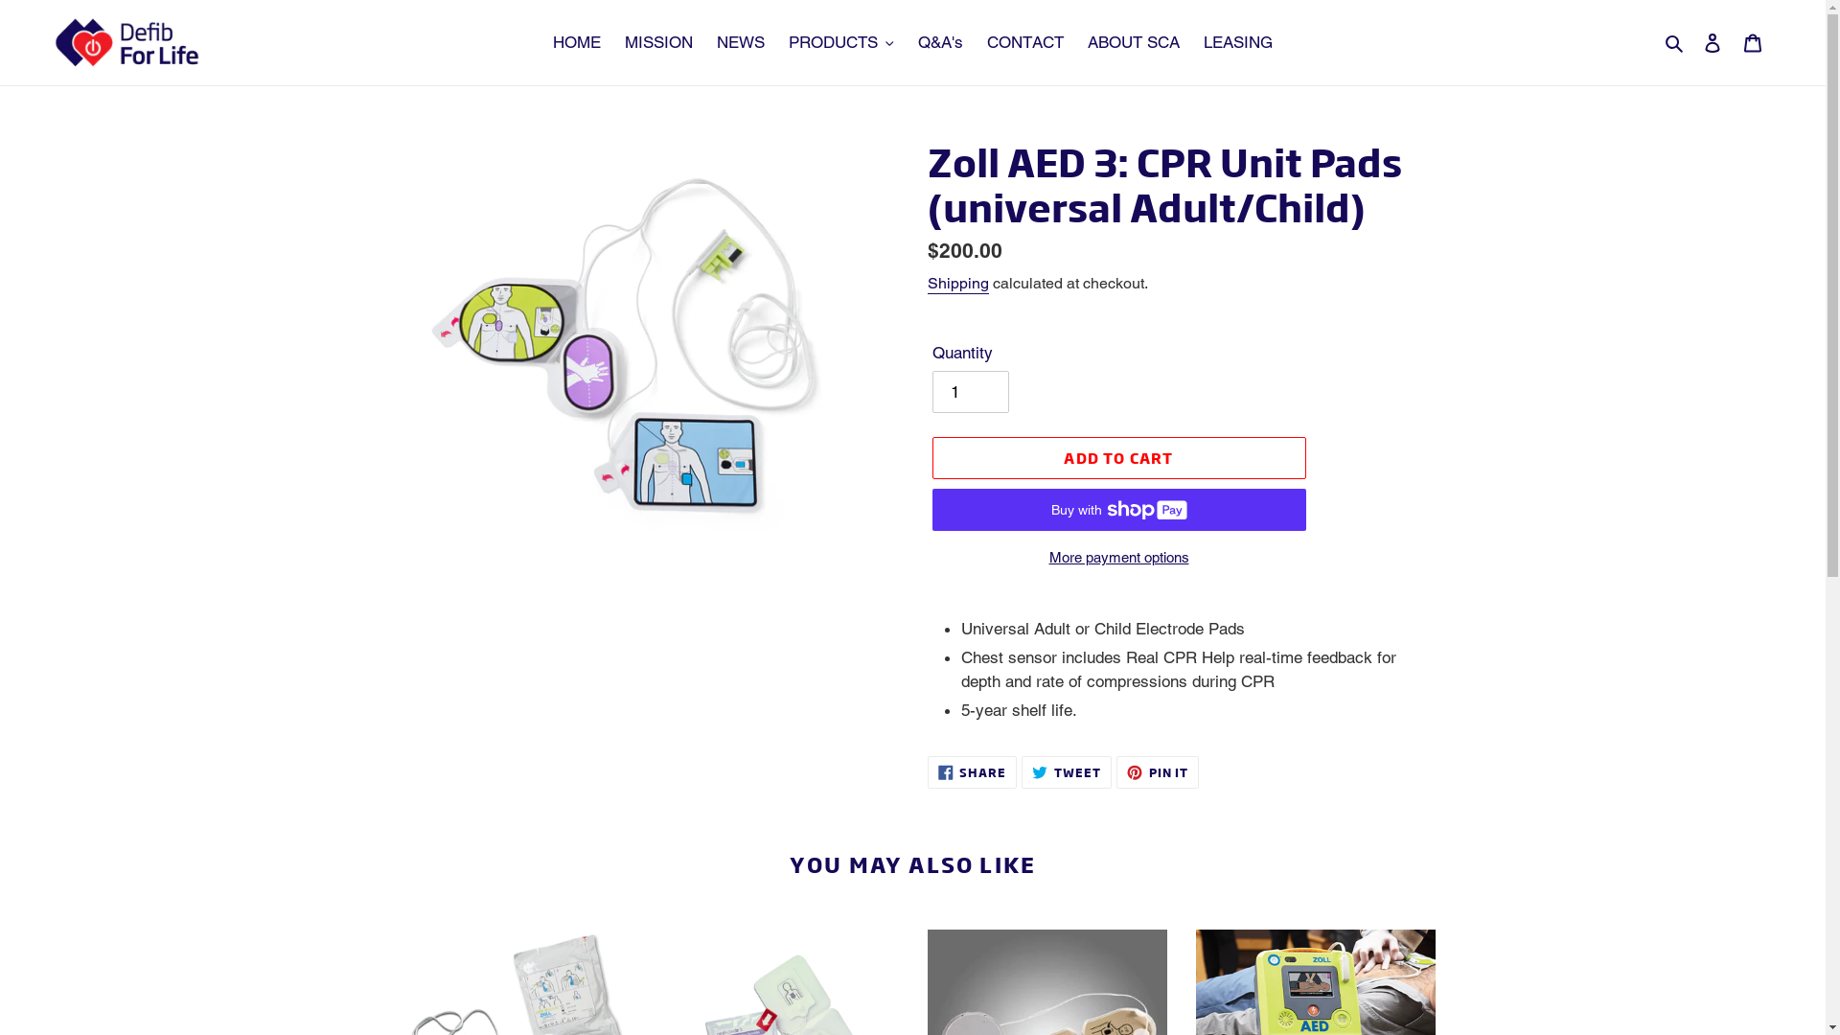 The width and height of the screenshot is (1840, 1035). What do you see at coordinates (1713, 43) in the screenshot?
I see `Log in` at bounding box center [1713, 43].